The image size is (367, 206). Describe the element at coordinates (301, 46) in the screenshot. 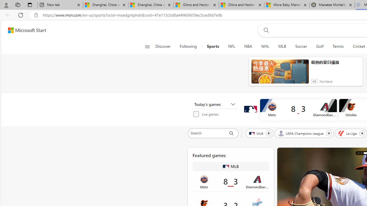

I see `Soccer` at that location.